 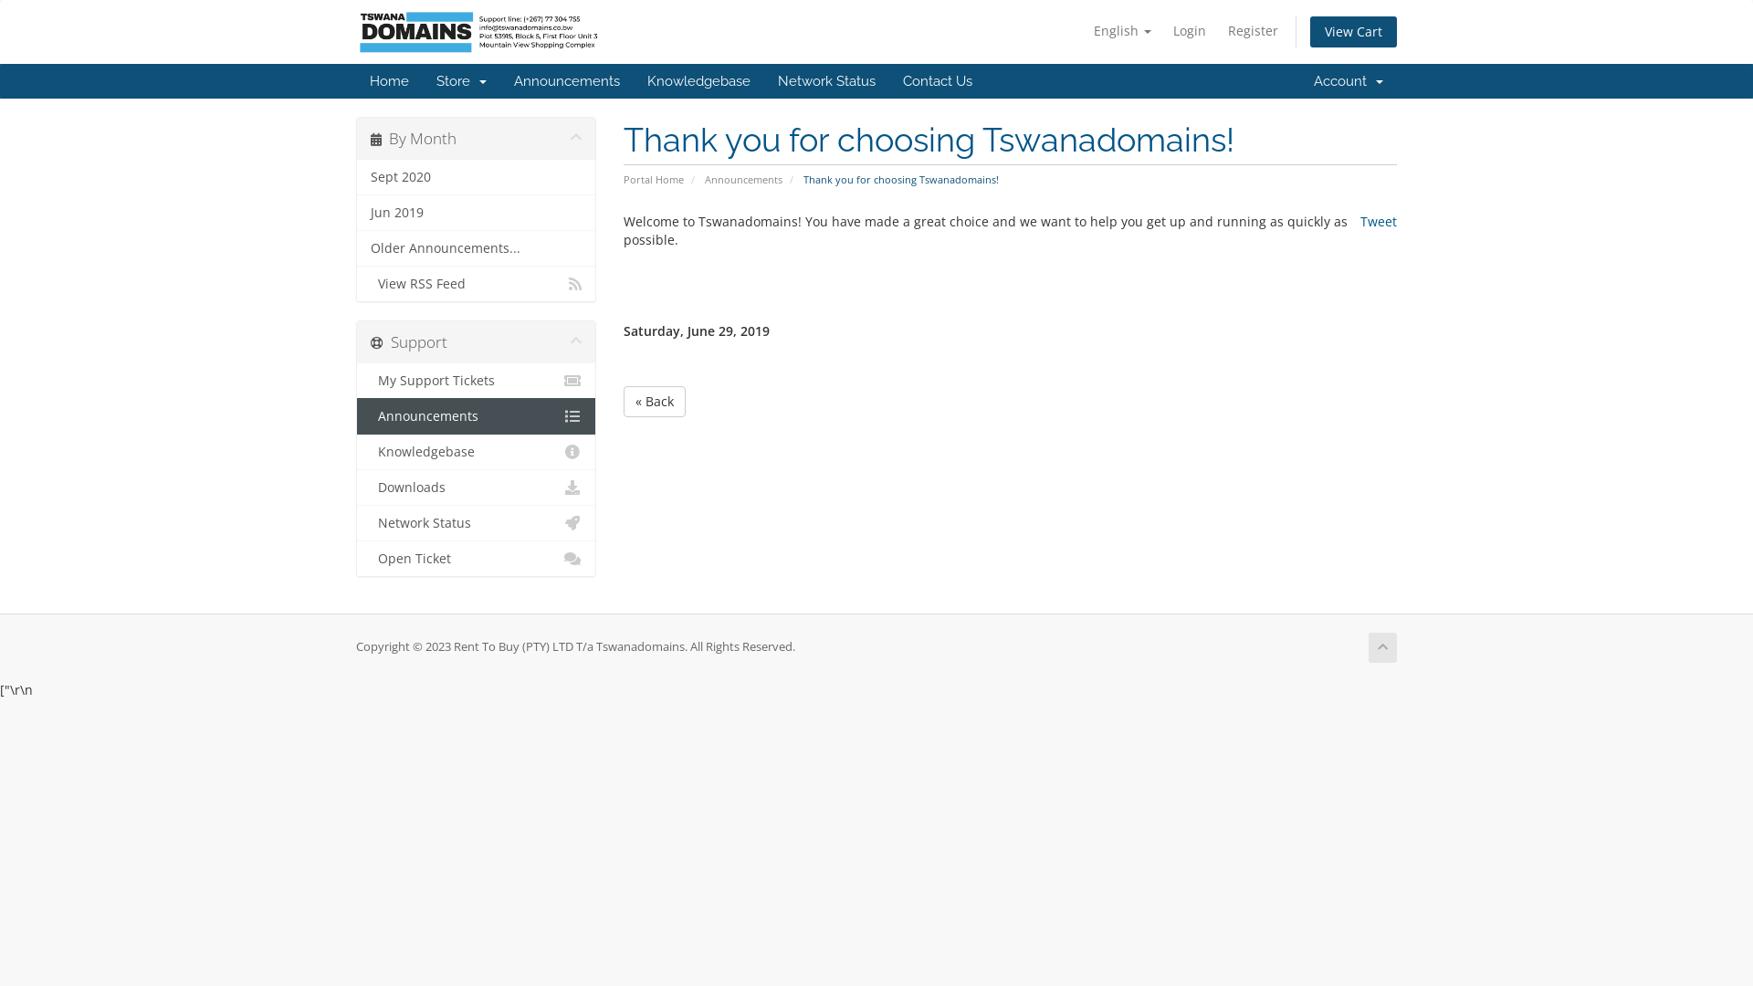 What do you see at coordinates (1123, 31) in the screenshot?
I see `English` at bounding box center [1123, 31].